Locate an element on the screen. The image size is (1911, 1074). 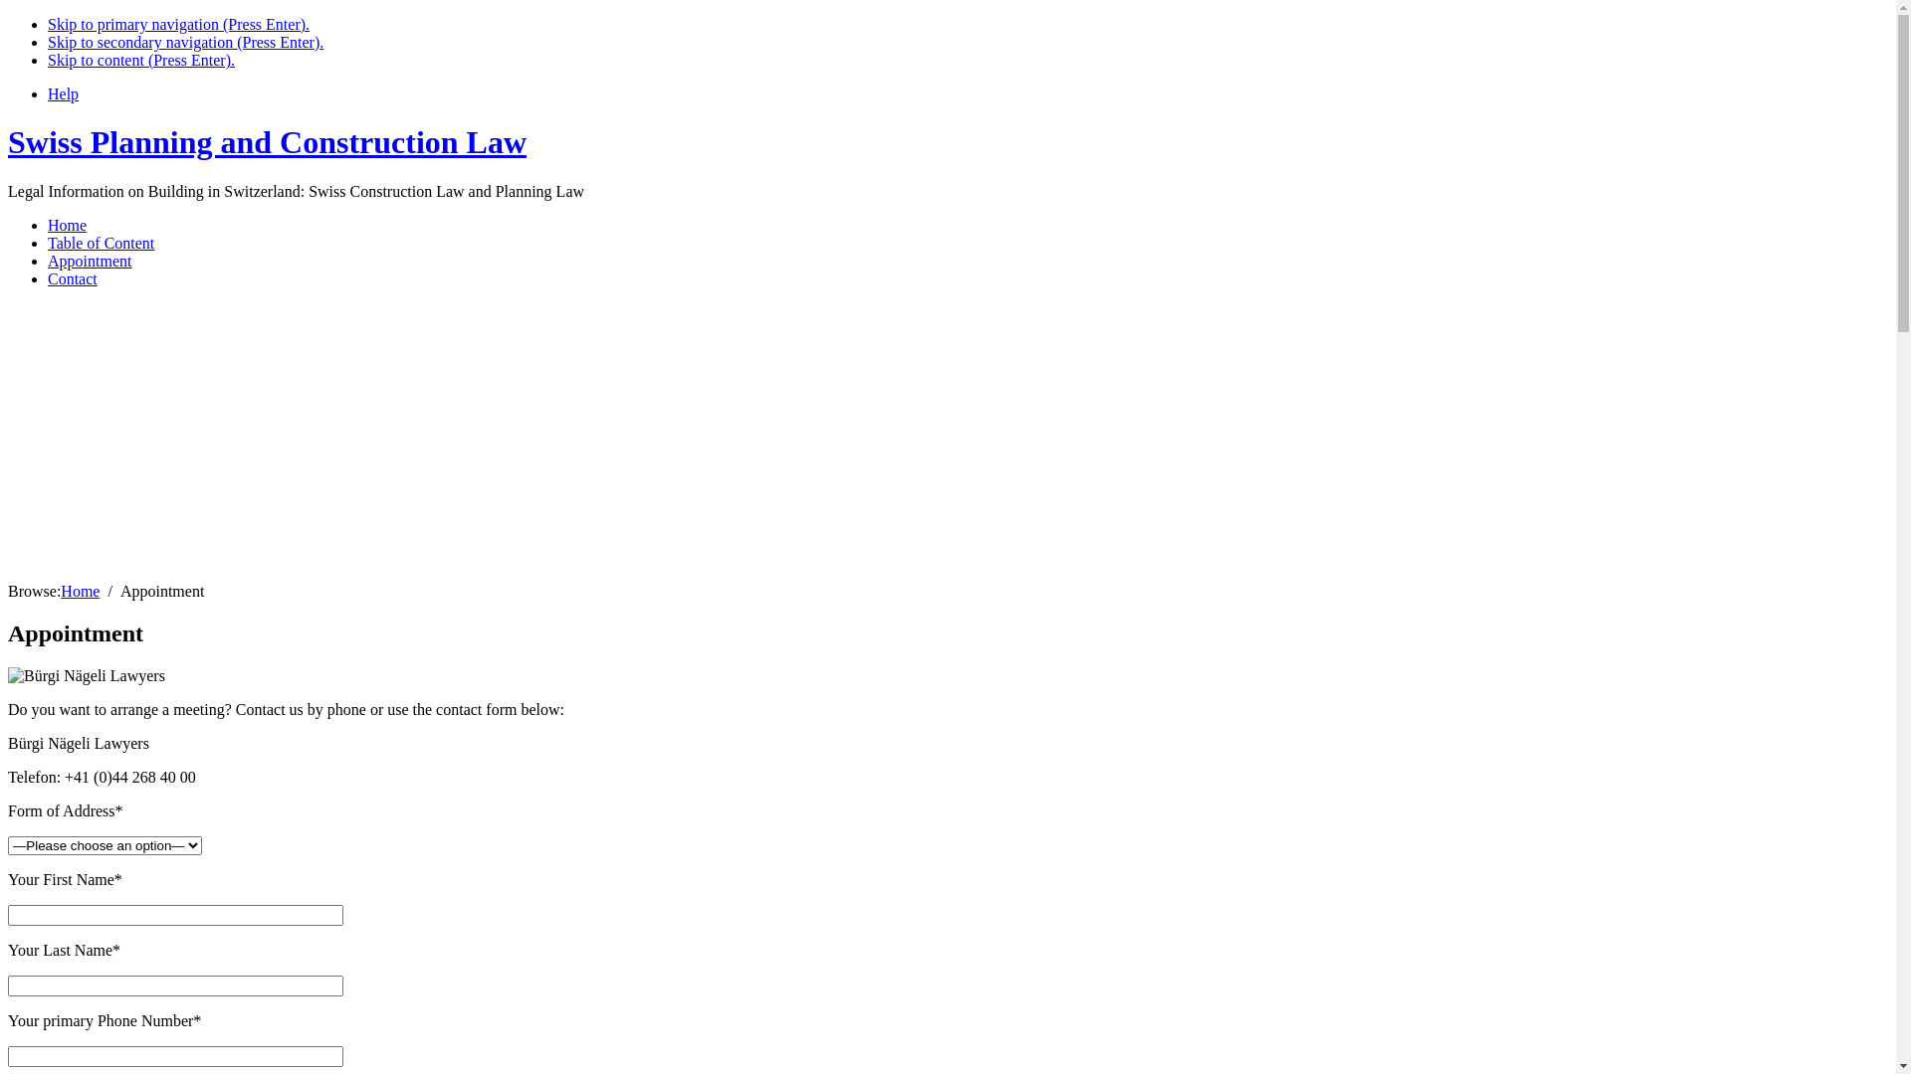
Table of Content is located at coordinates (102, 243).